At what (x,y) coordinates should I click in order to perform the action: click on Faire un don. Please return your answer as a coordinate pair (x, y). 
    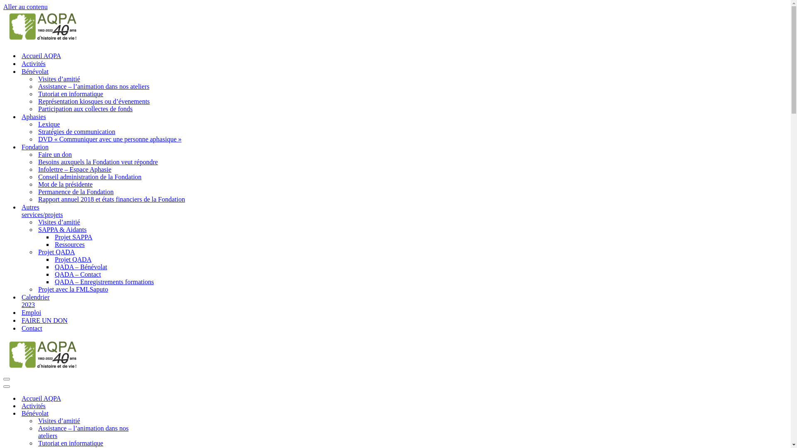
    Looking at the image, I should click on (55, 155).